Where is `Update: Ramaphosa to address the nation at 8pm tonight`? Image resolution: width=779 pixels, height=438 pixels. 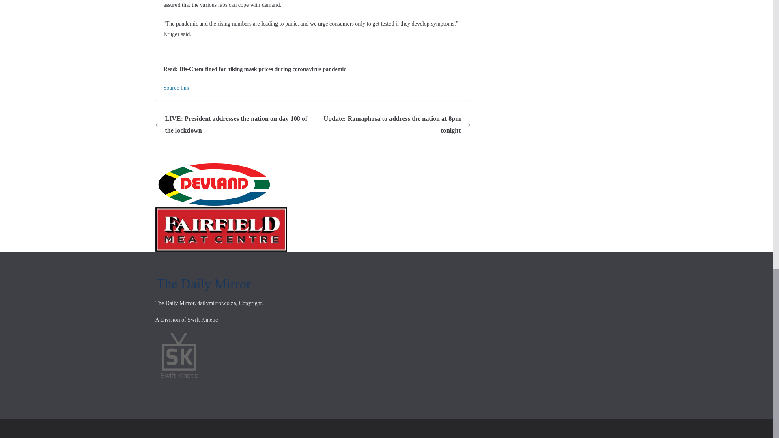 Update: Ramaphosa to address the nation at 8pm tonight is located at coordinates (394, 125).